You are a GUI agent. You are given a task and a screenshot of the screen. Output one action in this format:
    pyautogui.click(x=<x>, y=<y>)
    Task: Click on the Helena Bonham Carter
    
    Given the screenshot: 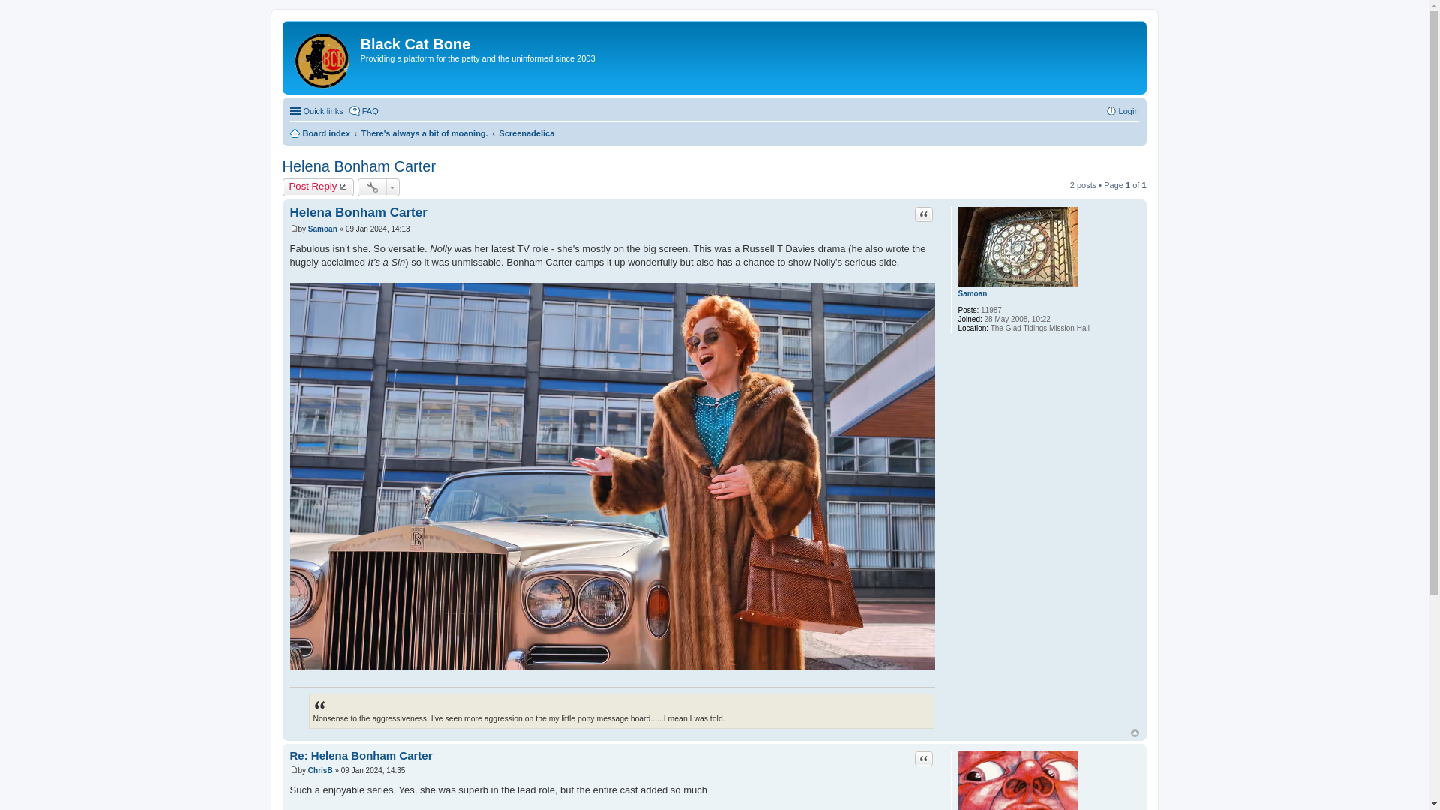 What is the action you would take?
    pyautogui.click(x=358, y=166)
    